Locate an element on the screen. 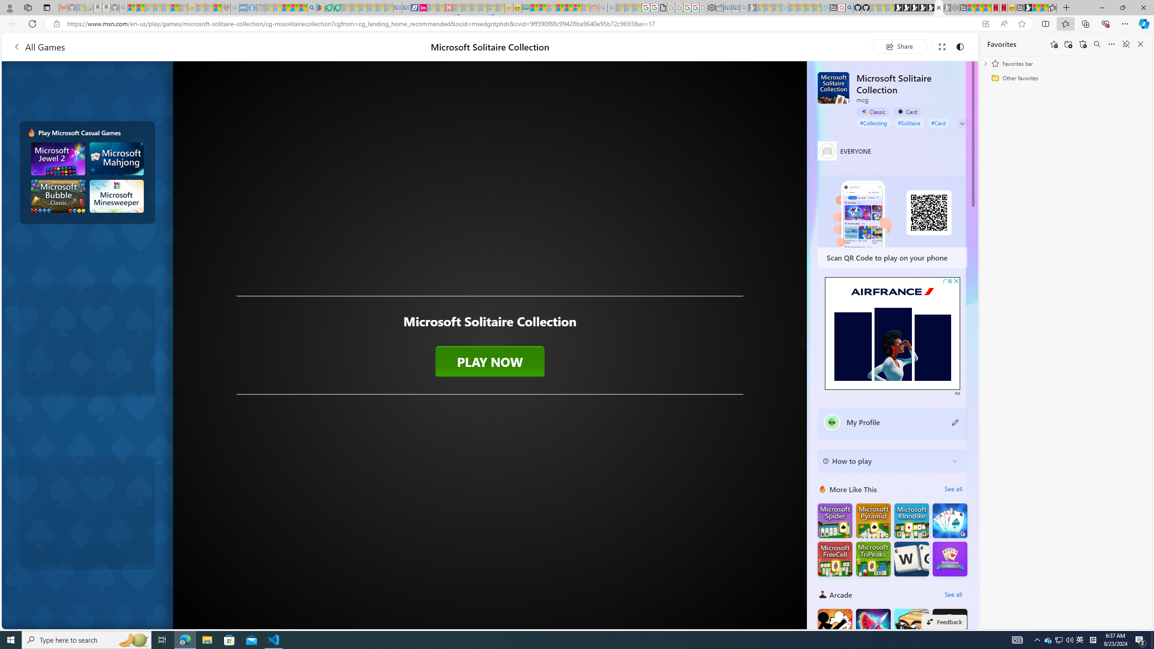 This screenshot has height=649, width=1154. Cubes2048 is located at coordinates (911, 626).